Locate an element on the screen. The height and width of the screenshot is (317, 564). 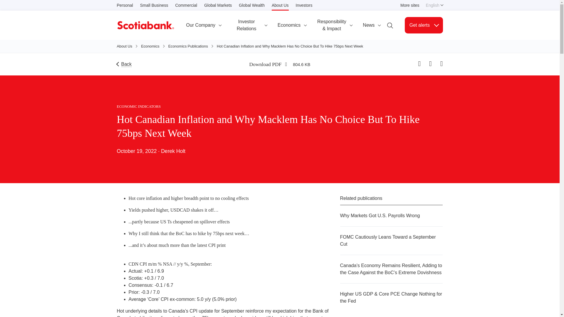
About Us is located at coordinates (410, 5).